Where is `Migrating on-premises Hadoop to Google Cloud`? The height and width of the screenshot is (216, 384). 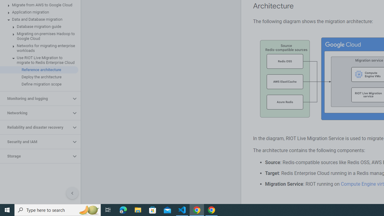 Migrating on-premises Hadoop to Google Cloud is located at coordinates (39, 36).